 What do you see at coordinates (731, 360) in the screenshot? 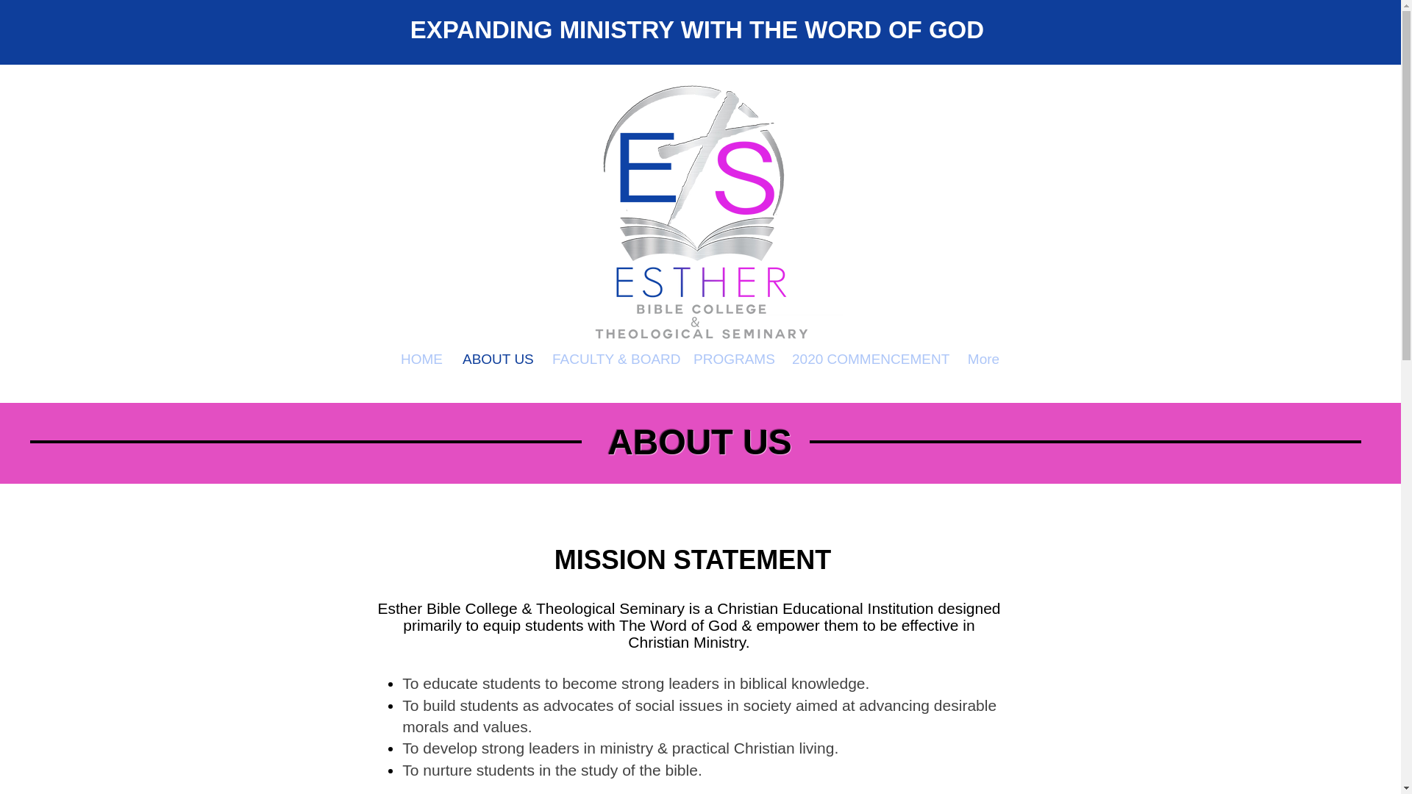
I see `PROGRAMS` at bounding box center [731, 360].